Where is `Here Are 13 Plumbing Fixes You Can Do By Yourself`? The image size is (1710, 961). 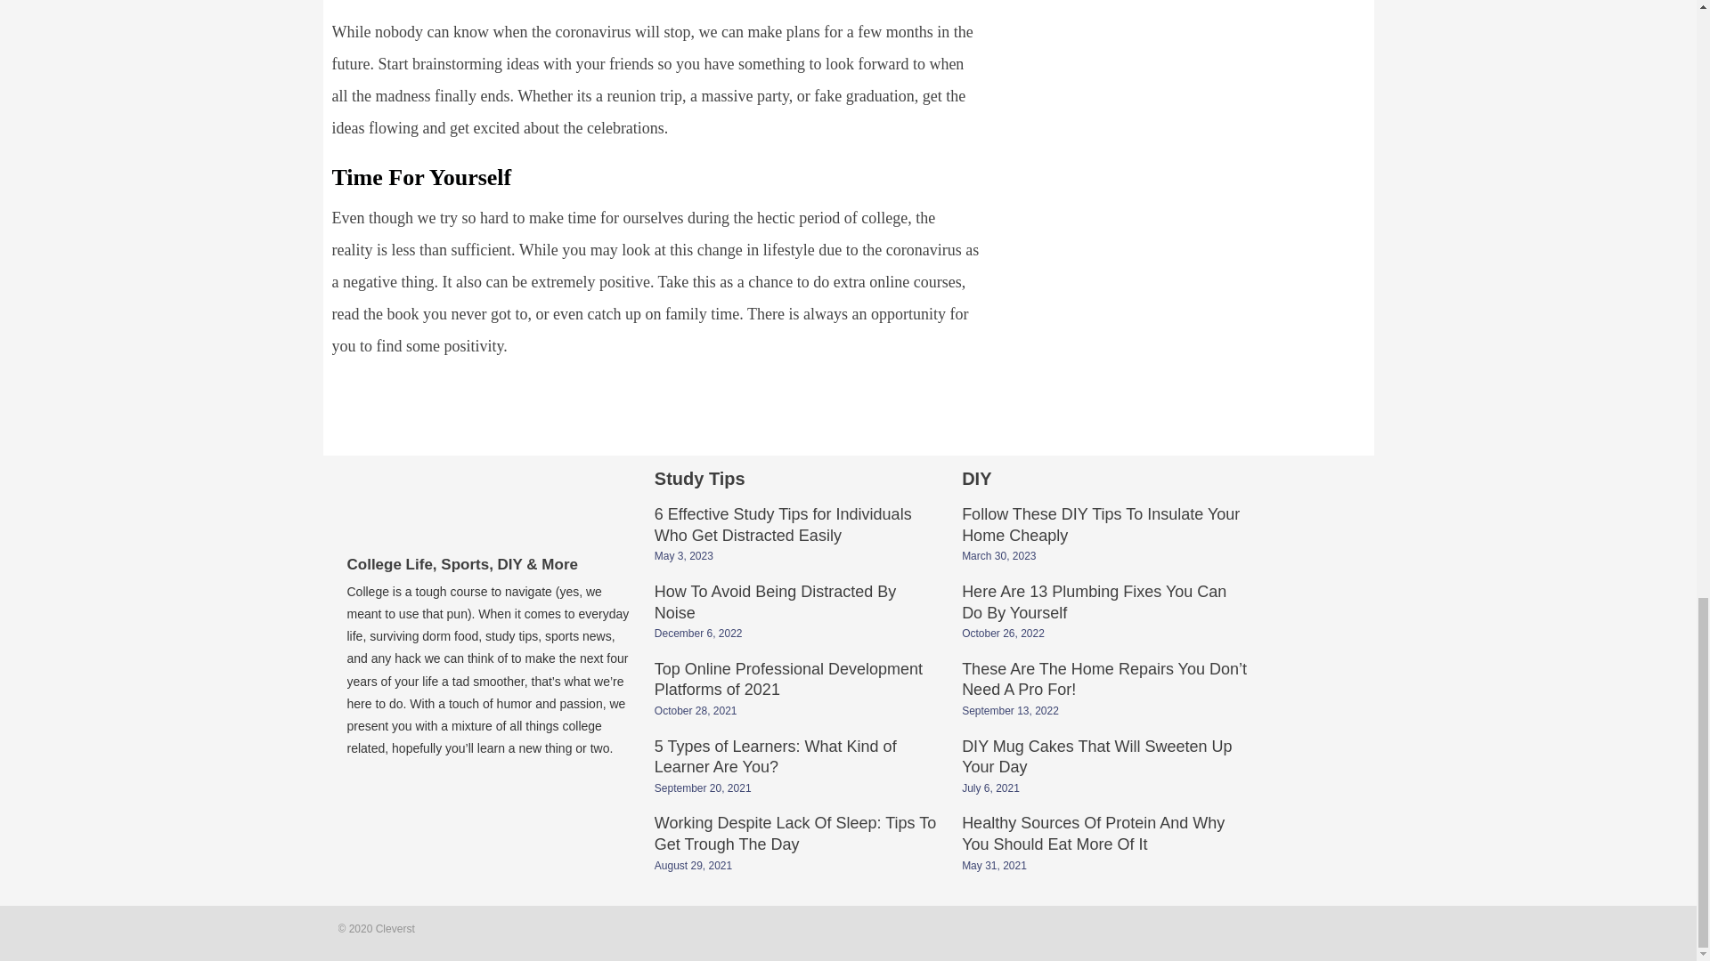
Here Are 13 Plumbing Fixes You Can Do By Yourself is located at coordinates (1094, 603).